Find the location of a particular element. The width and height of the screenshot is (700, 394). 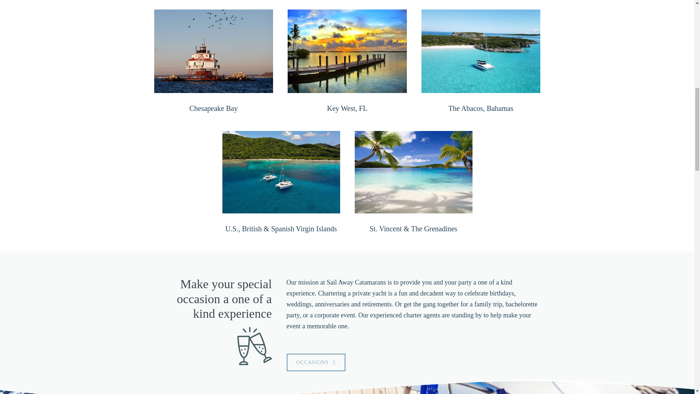

thomas-point is located at coordinates (213, 51).